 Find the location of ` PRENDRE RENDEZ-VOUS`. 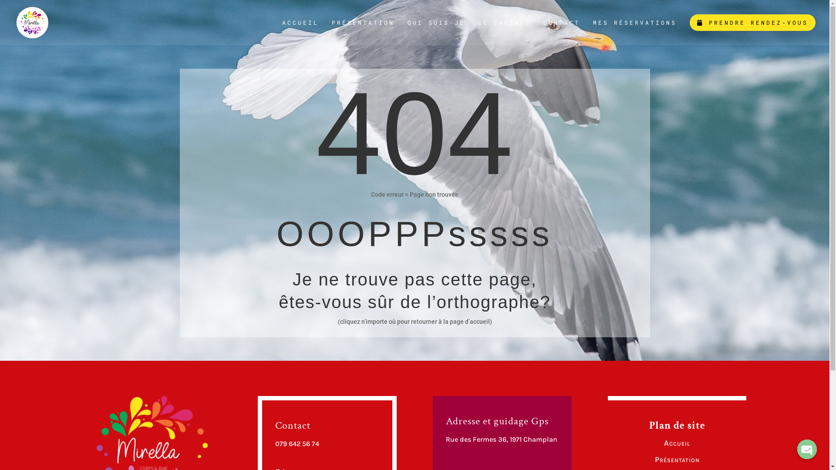

 PRENDRE RENDEZ-VOUS is located at coordinates (752, 23).